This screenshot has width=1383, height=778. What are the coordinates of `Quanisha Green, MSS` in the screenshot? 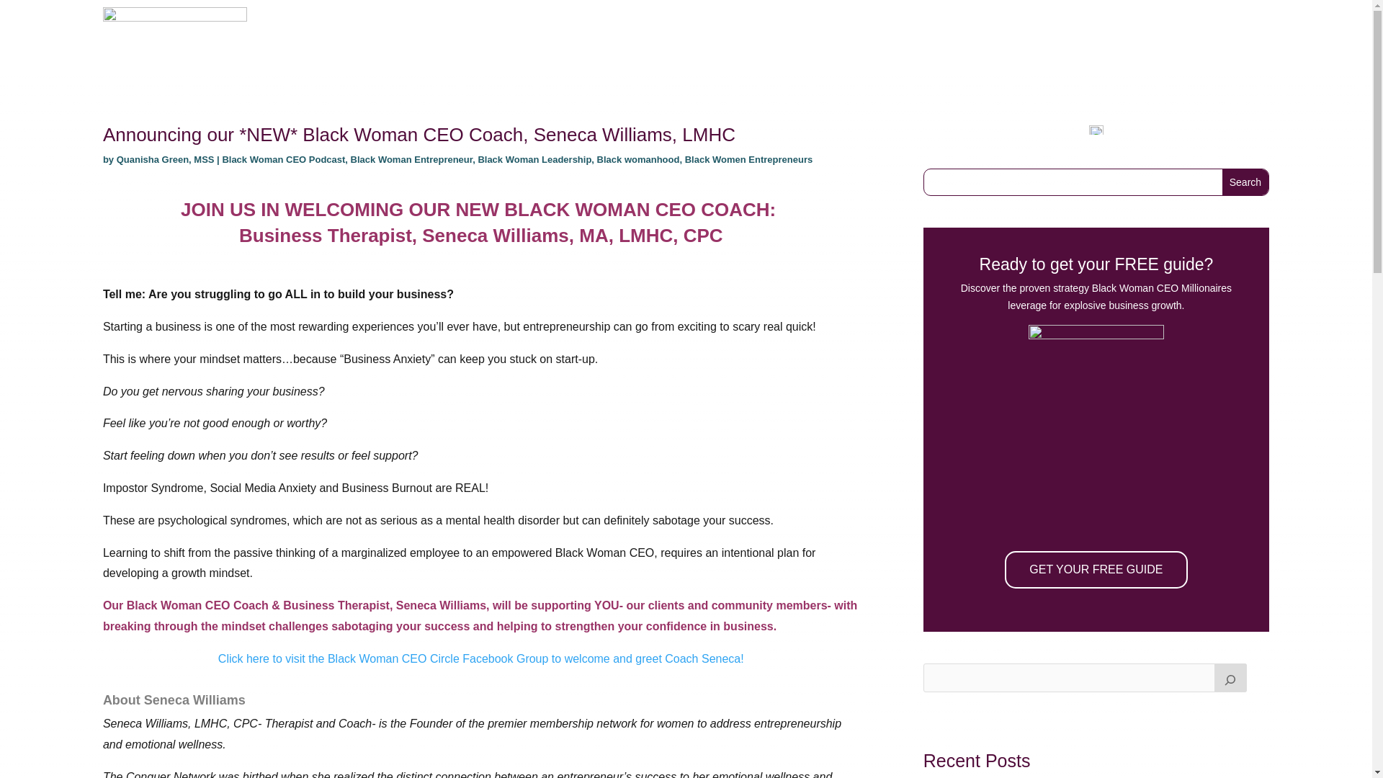 It's located at (165, 158).